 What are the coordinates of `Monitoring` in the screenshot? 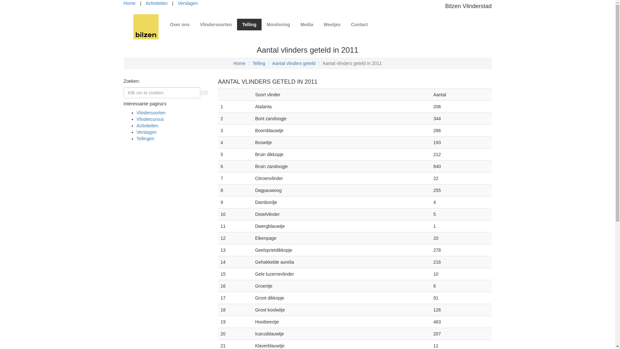 It's located at (278, 25).